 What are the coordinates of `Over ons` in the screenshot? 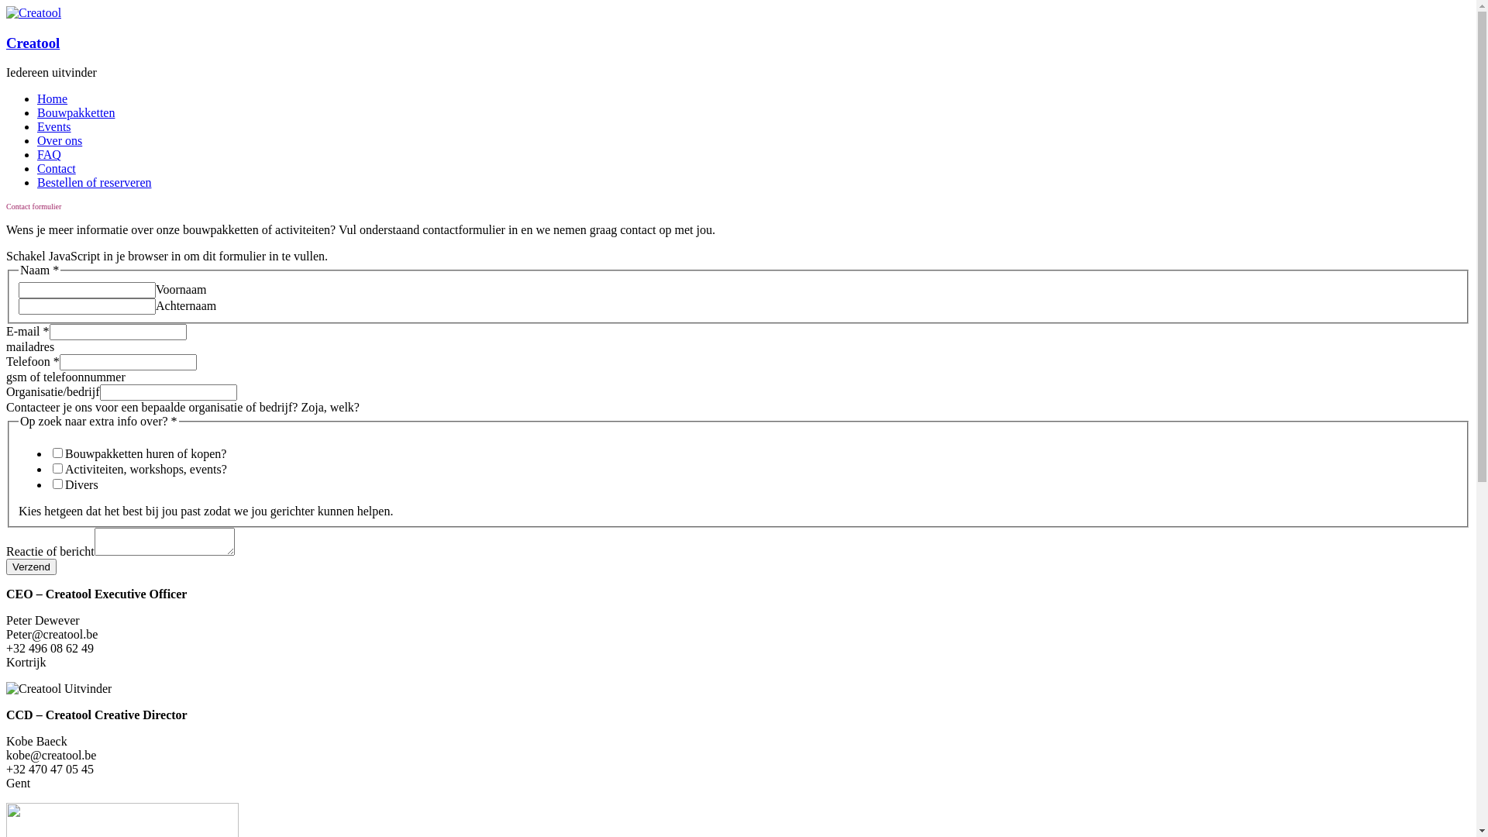 It's located at (60, 141).